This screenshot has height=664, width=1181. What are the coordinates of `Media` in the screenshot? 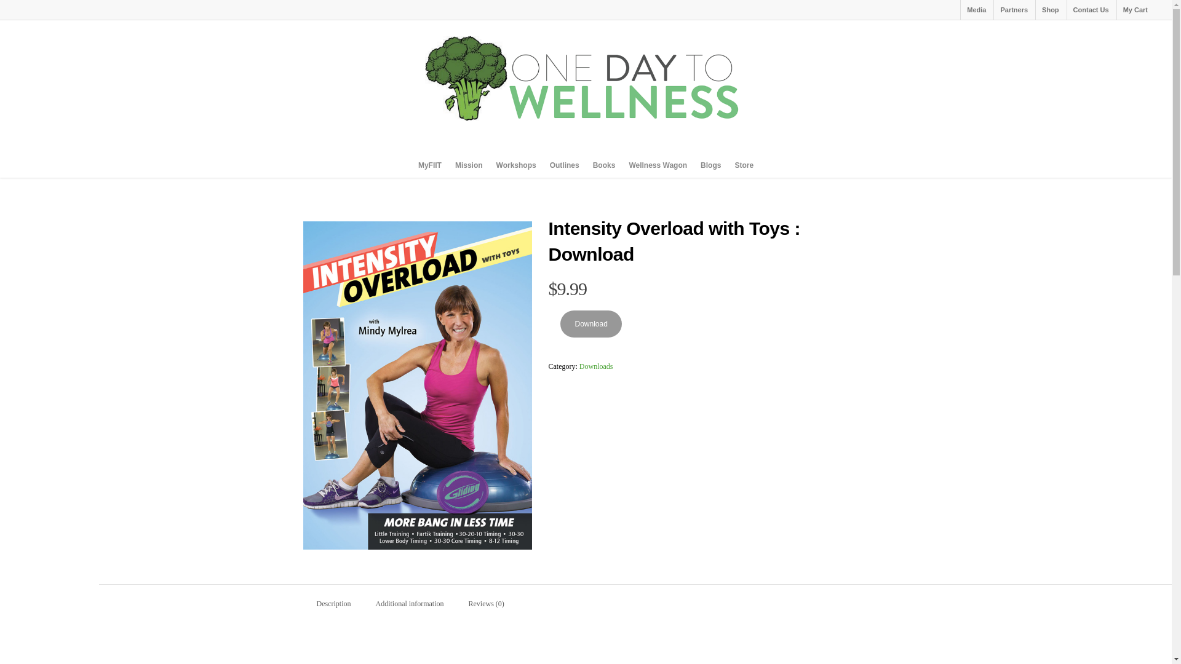 It's located at (976, 10).